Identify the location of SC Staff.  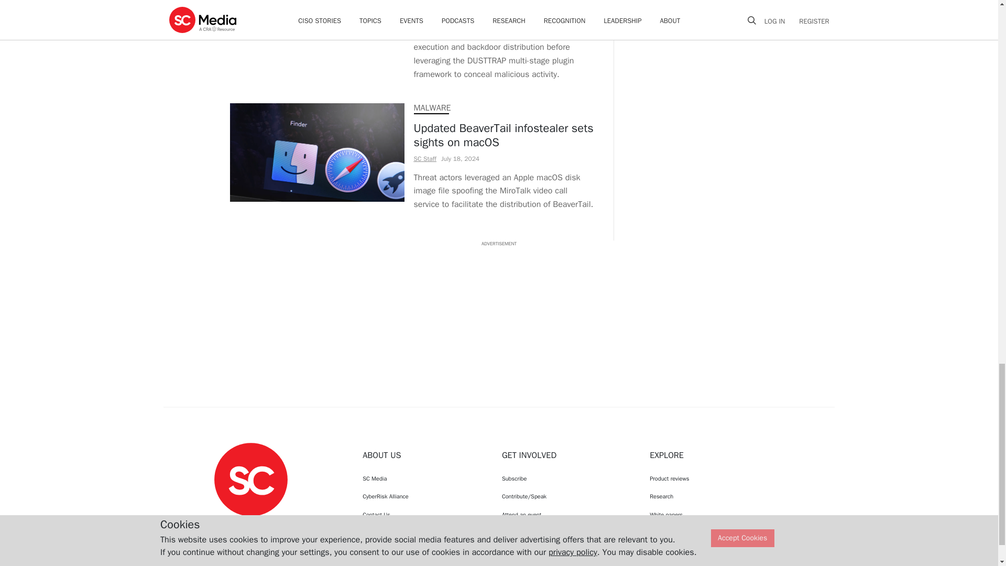
(425, 158).